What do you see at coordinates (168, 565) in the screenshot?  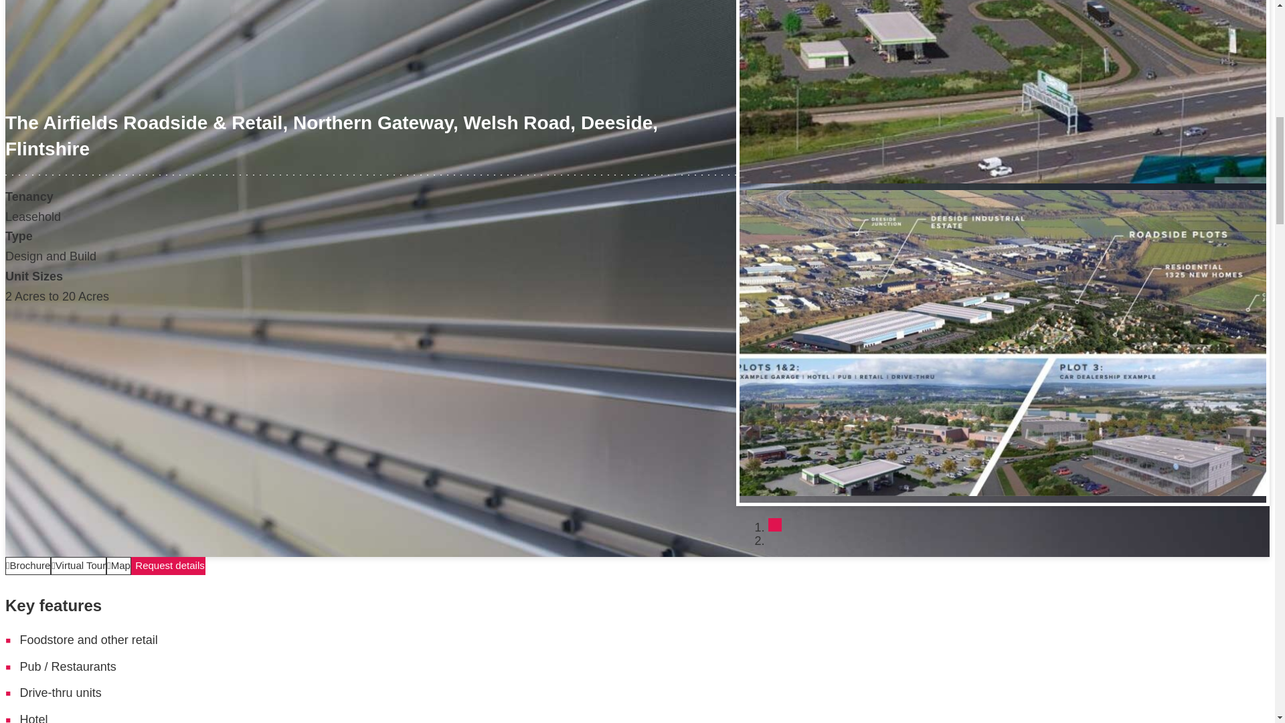 I see `Request Details` at bounding box center [168, 565].